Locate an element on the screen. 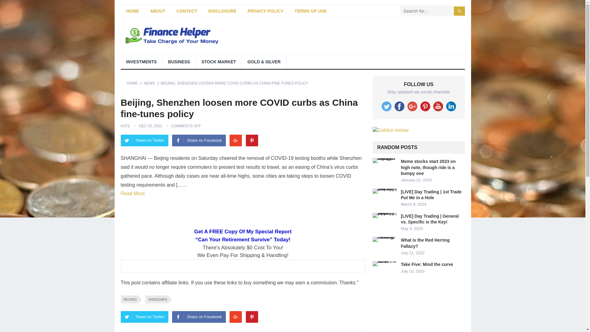 This screenshot has width=590, height=332. TERMS OF USE is located at coordinates (310, 11).